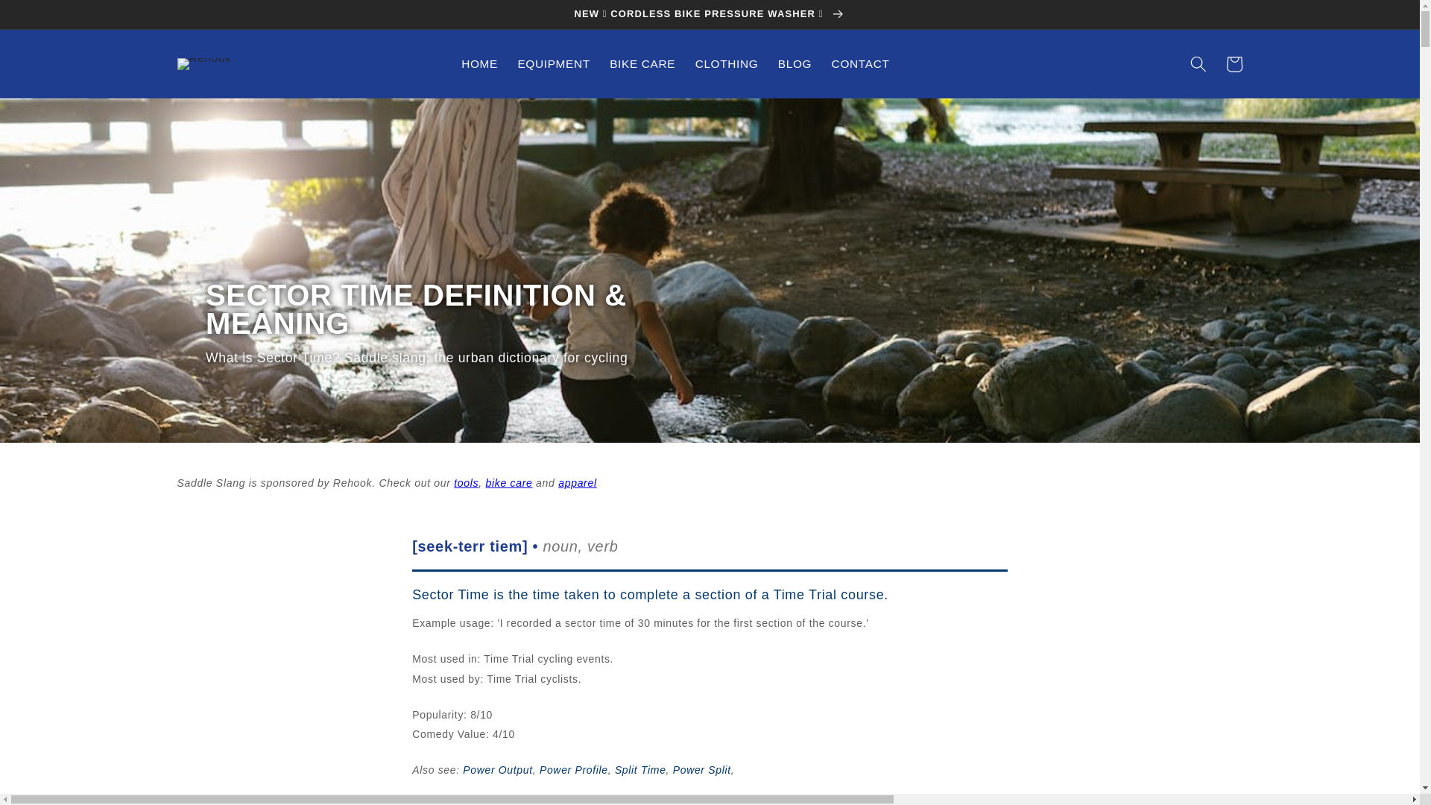 This screenshot has height=805, width=1431. Describe the element at coordinates (1234, 64) in the screenshot. I see `Cart` at that location.